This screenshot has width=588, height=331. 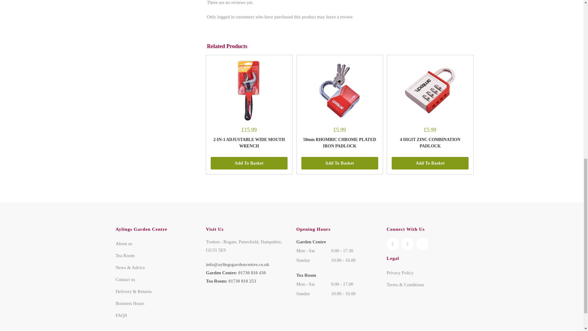 What do you see at coordinates (430, 90) in the screenshot?
I see `4 DIGIT ZINC COMBINATION PADLOCK` at bounding box center [430, 90].